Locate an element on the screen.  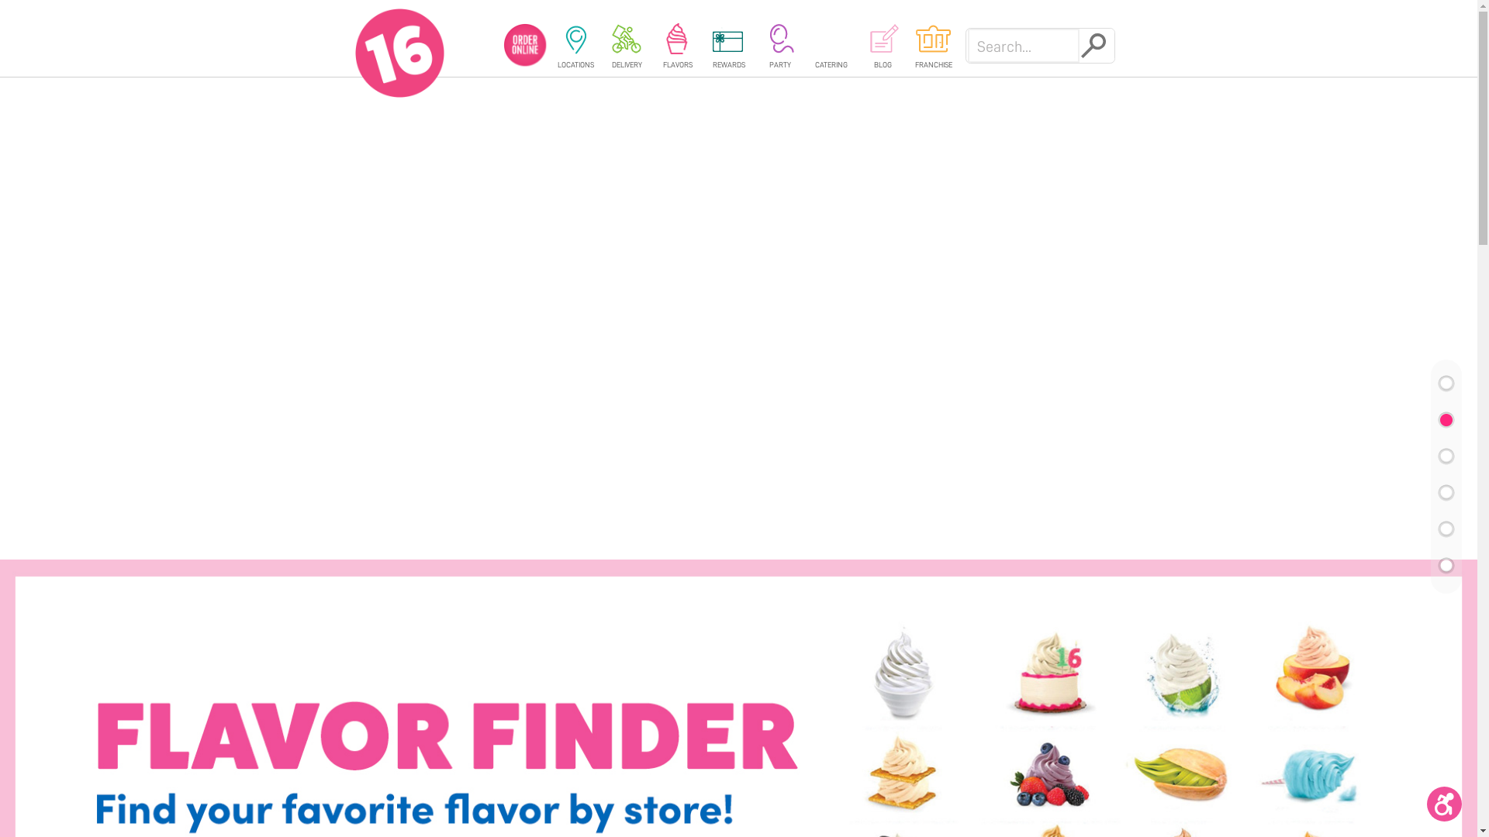
section 6 is located at coordinates (1446, 566).